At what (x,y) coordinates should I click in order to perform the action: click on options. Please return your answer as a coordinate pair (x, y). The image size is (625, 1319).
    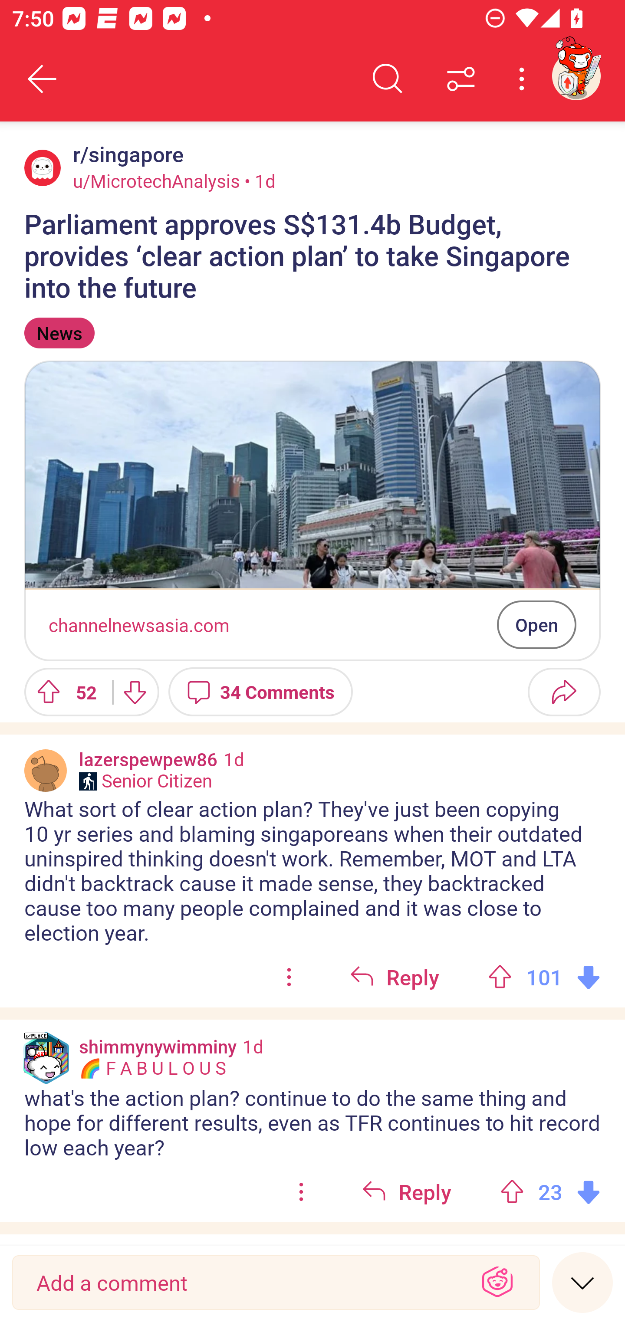
    Looking at the image, I should click on (289, 977).